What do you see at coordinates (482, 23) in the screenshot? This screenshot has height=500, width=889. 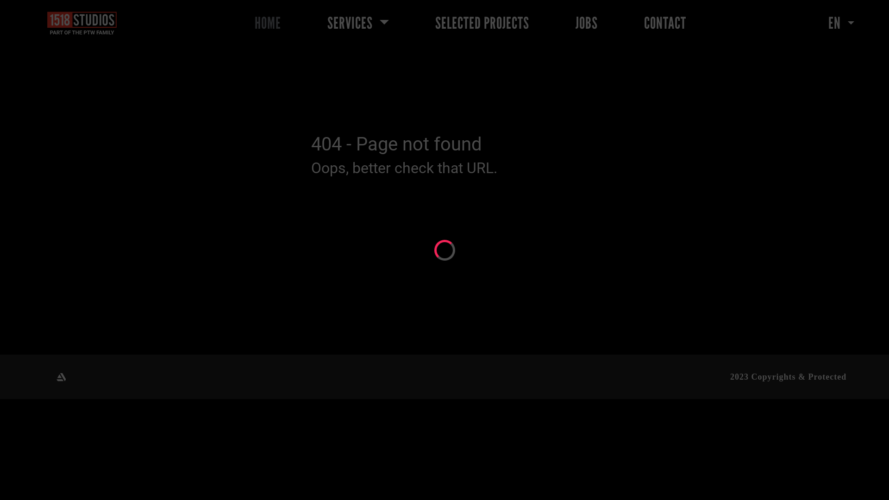 I see `SELECTED PROJECTS` at bounding box center [482, 23].